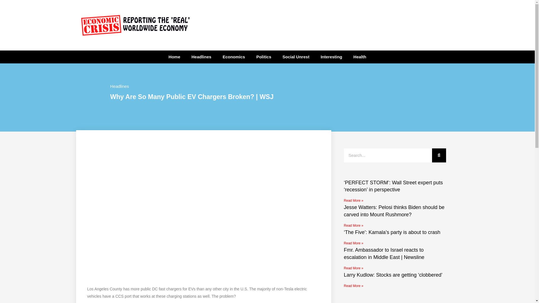 This screenshot has height=303, width=539. I want to click on Home, so click(174, 57).